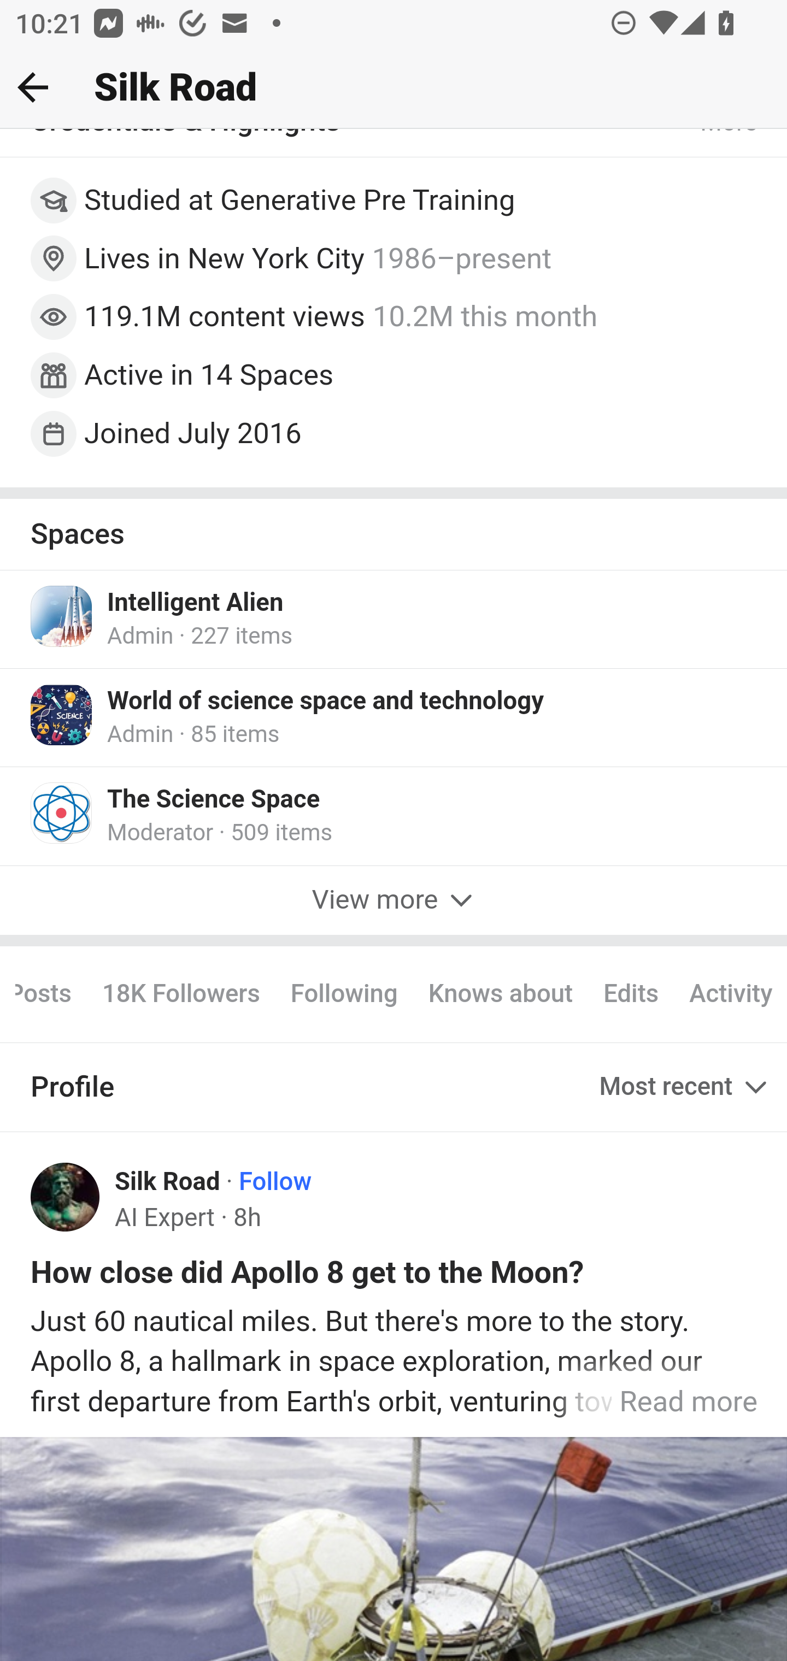 The image size is (787, 1661). What do you see at coordinates (168, 1183) in the screenshot?
I see `Silk Road` at bounding box center [168, 1183].